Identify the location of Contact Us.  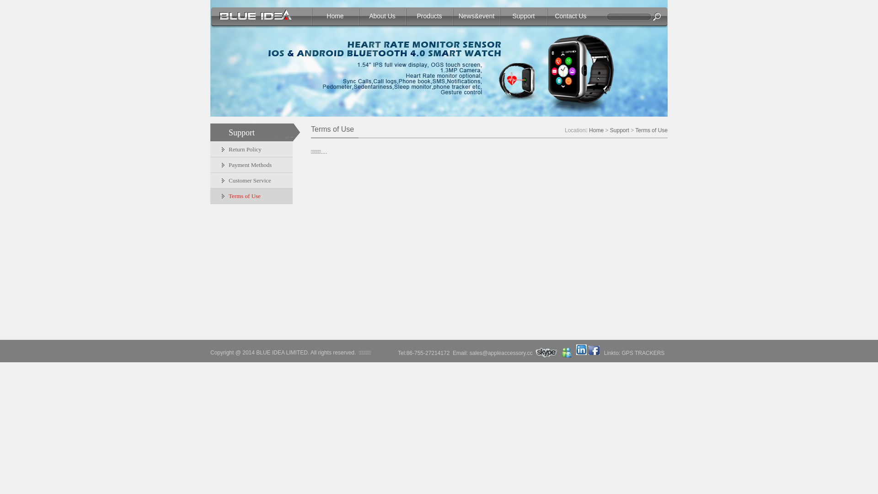
(571, 16).